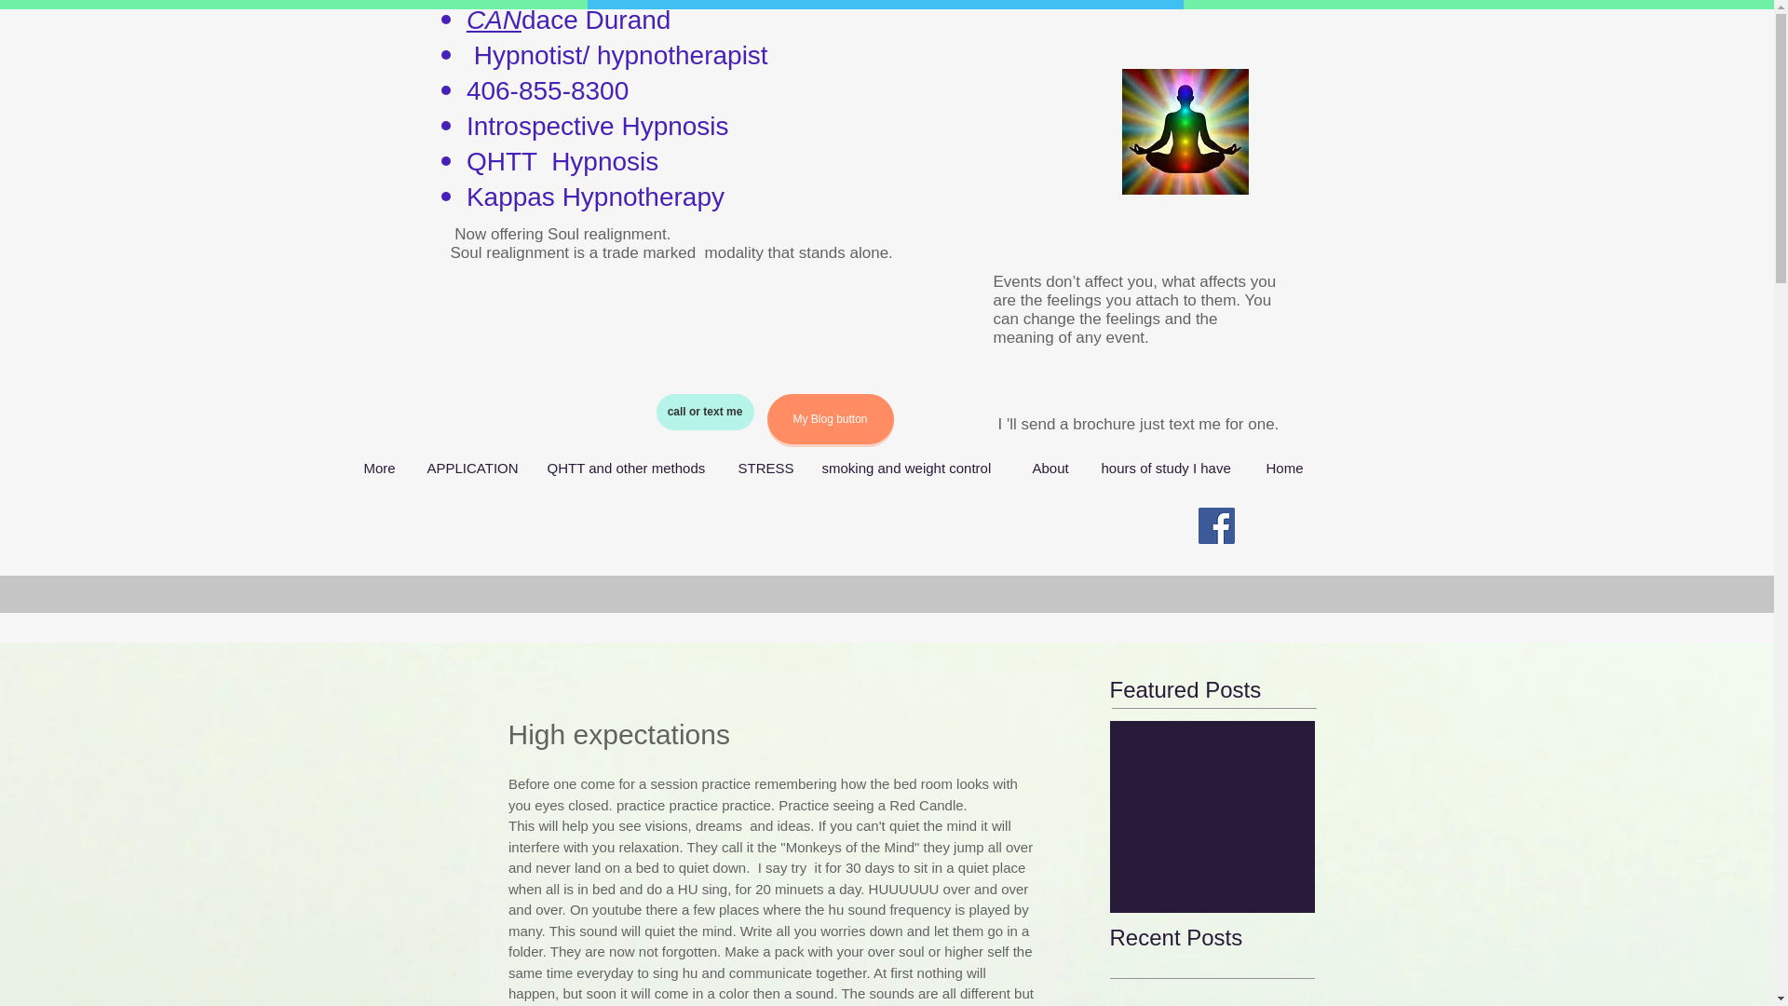 The width and height of the screenshot is (1788, 1006). Describe the element at coordinates (704, 412) in the screenshot. I see `call or text me` at that location.